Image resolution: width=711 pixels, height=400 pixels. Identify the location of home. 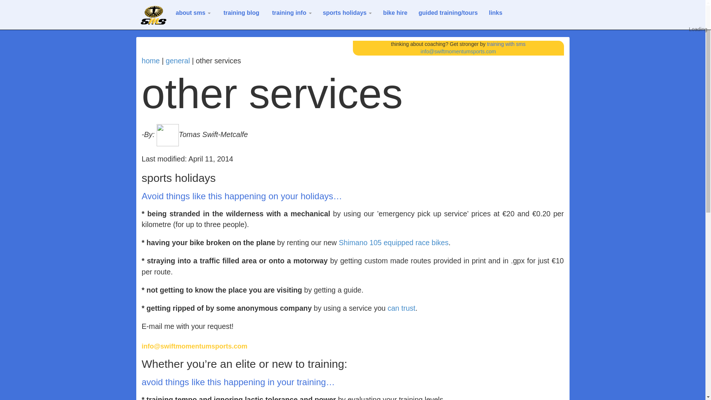
(150, 61).